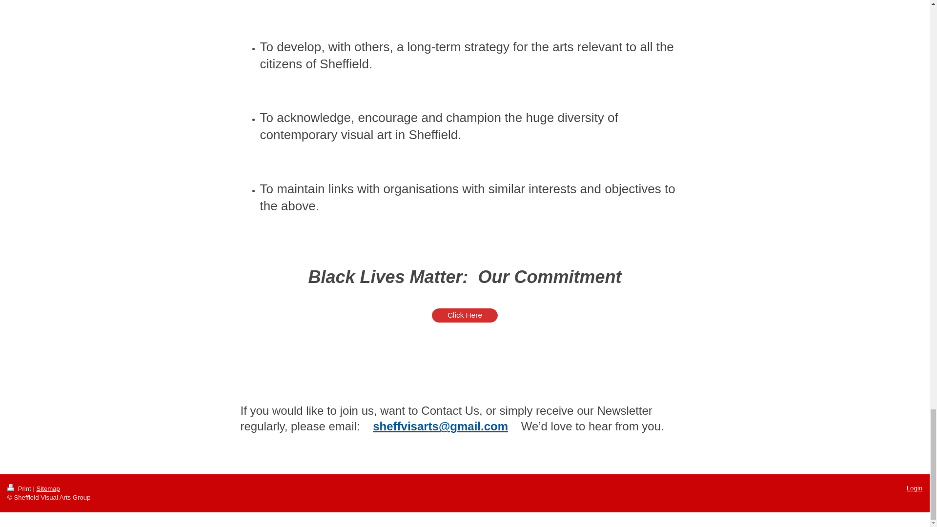 The height and width of the screenshot is (527, 937). Describe the element at coordinates (465, 315) in the screenshot. I see `Click Here` at that location.